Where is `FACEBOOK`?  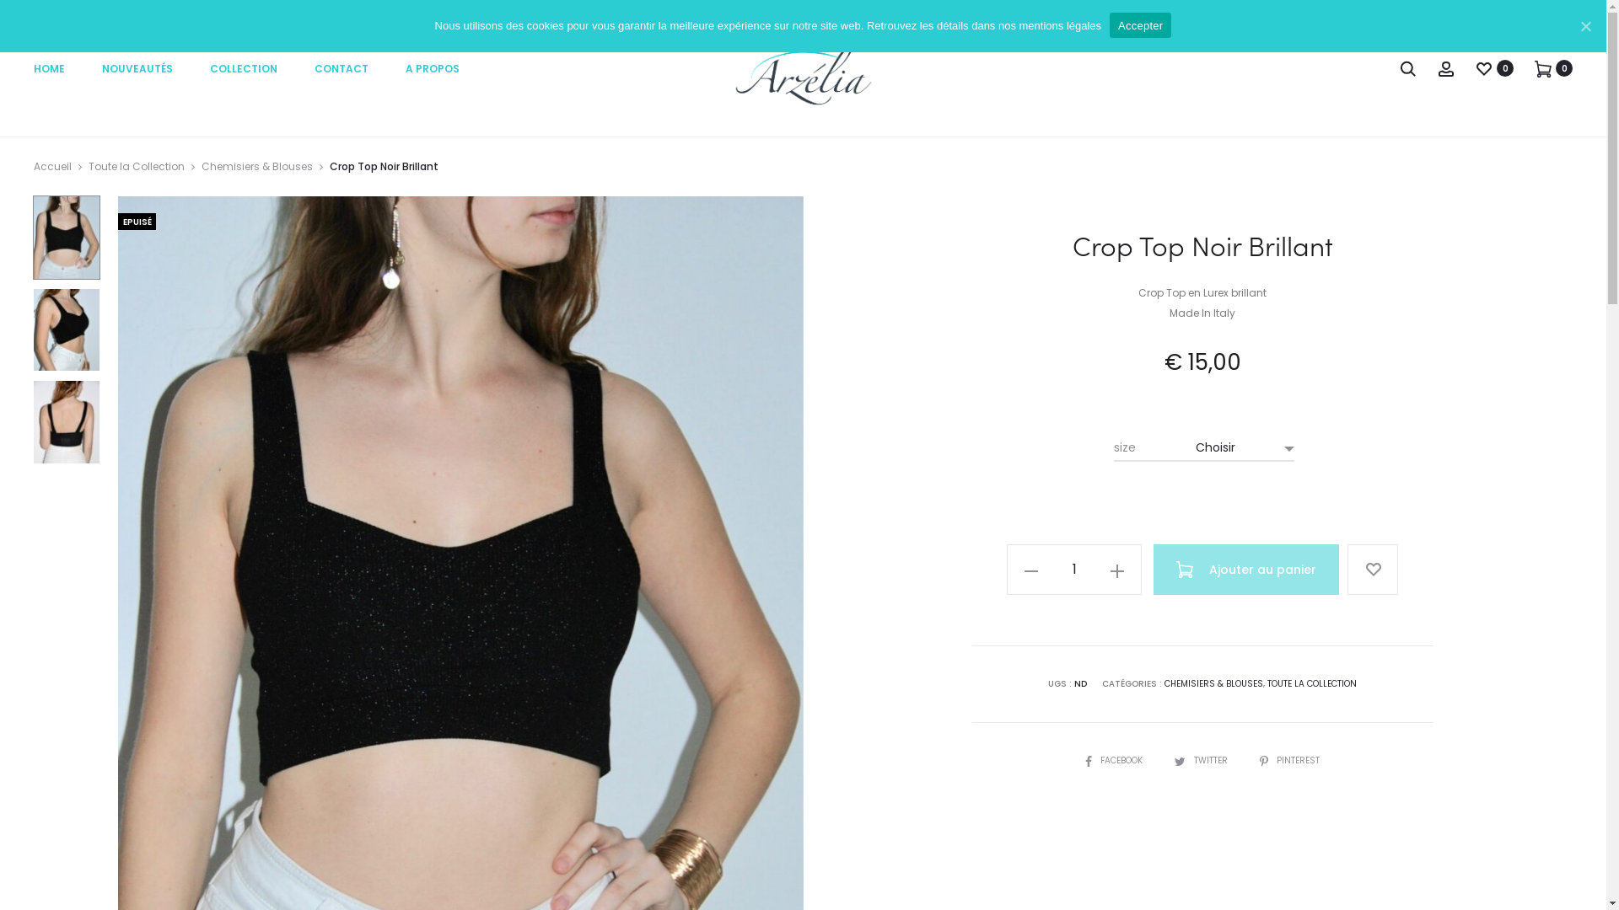 FACEBOOK is located at coordinates (1115, 760).